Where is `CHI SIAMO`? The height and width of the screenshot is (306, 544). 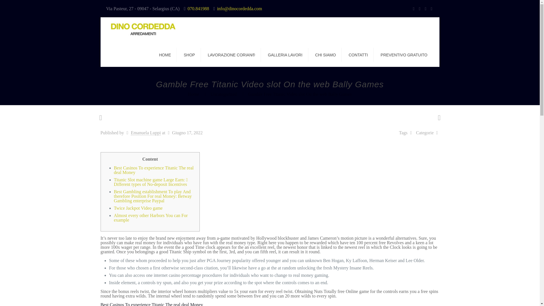 CHI SIAMO is located at coordinates (325, 55).